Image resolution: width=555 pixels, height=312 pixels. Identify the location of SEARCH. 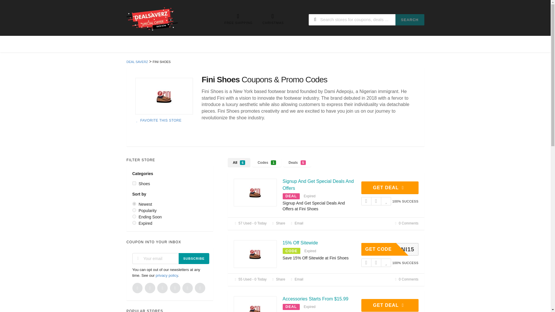
(410, 20).